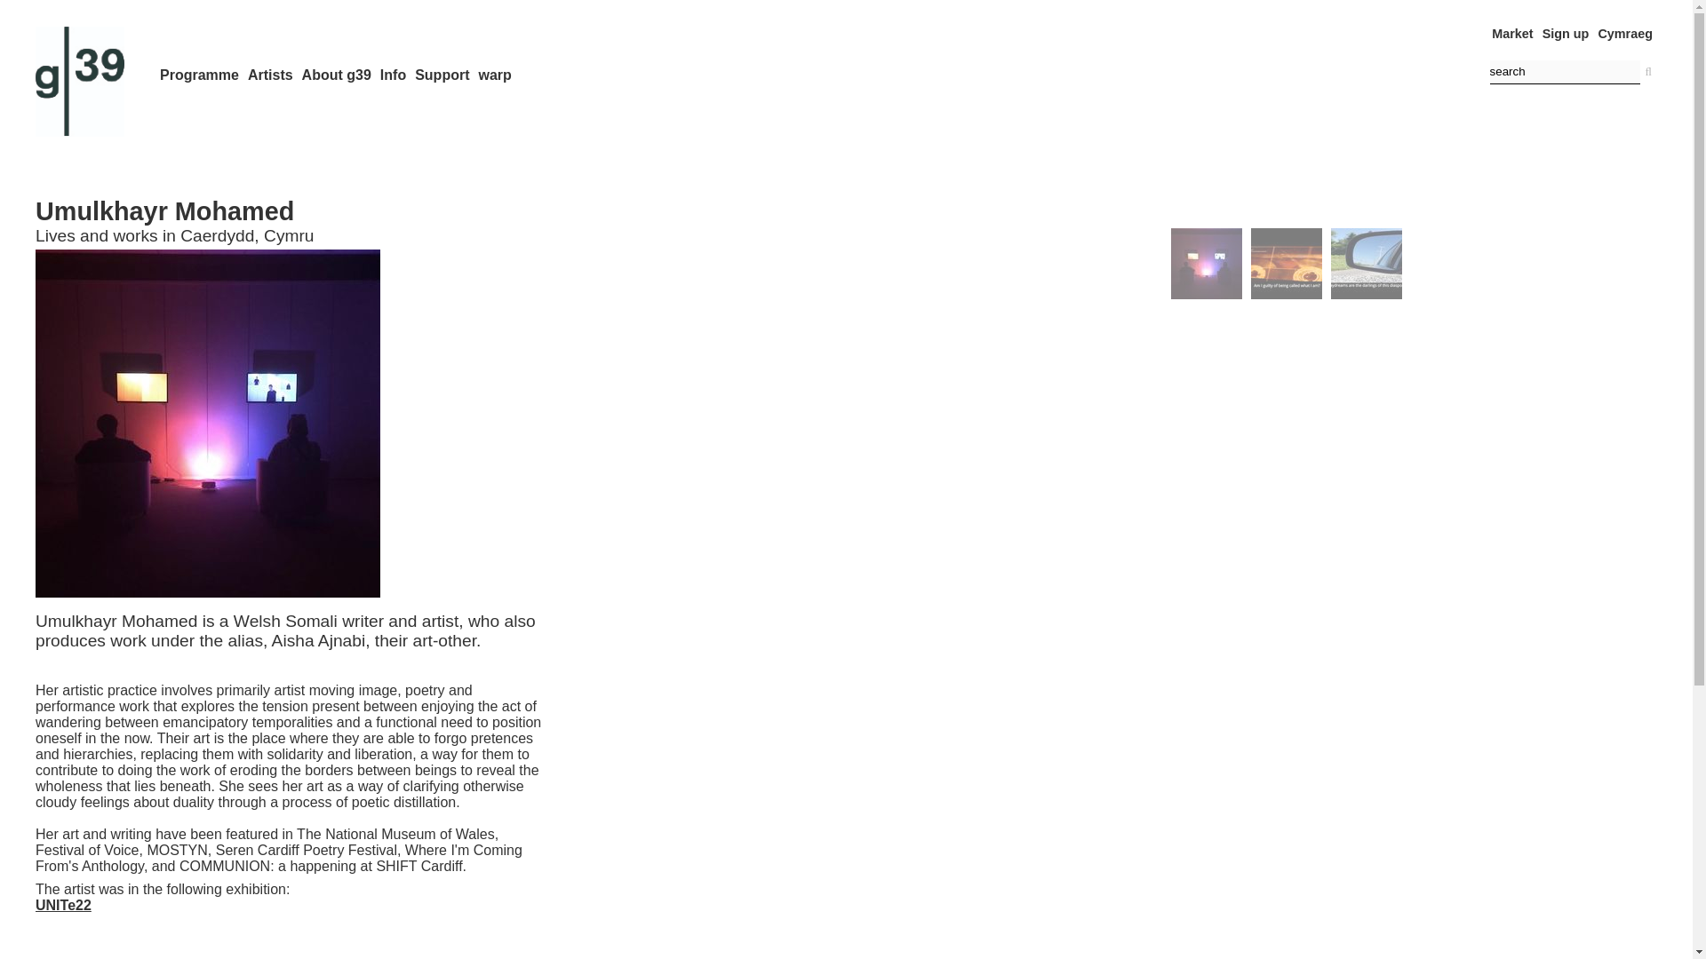  Describe the element at coordinates (1647, 71) in the screenshot. I see `go` at that location.